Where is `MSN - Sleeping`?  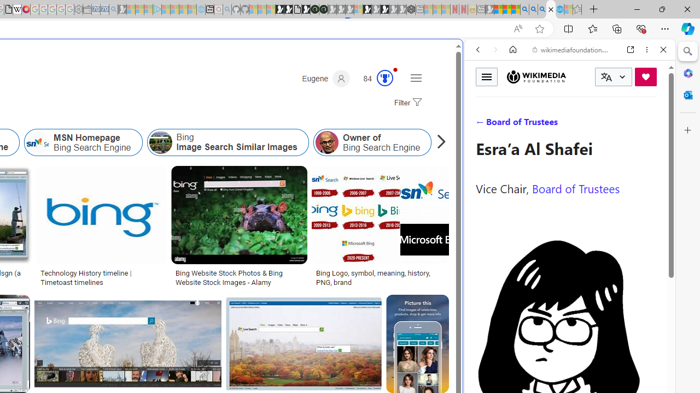
MSN - Sleeping is located at coordinates (489, 10).